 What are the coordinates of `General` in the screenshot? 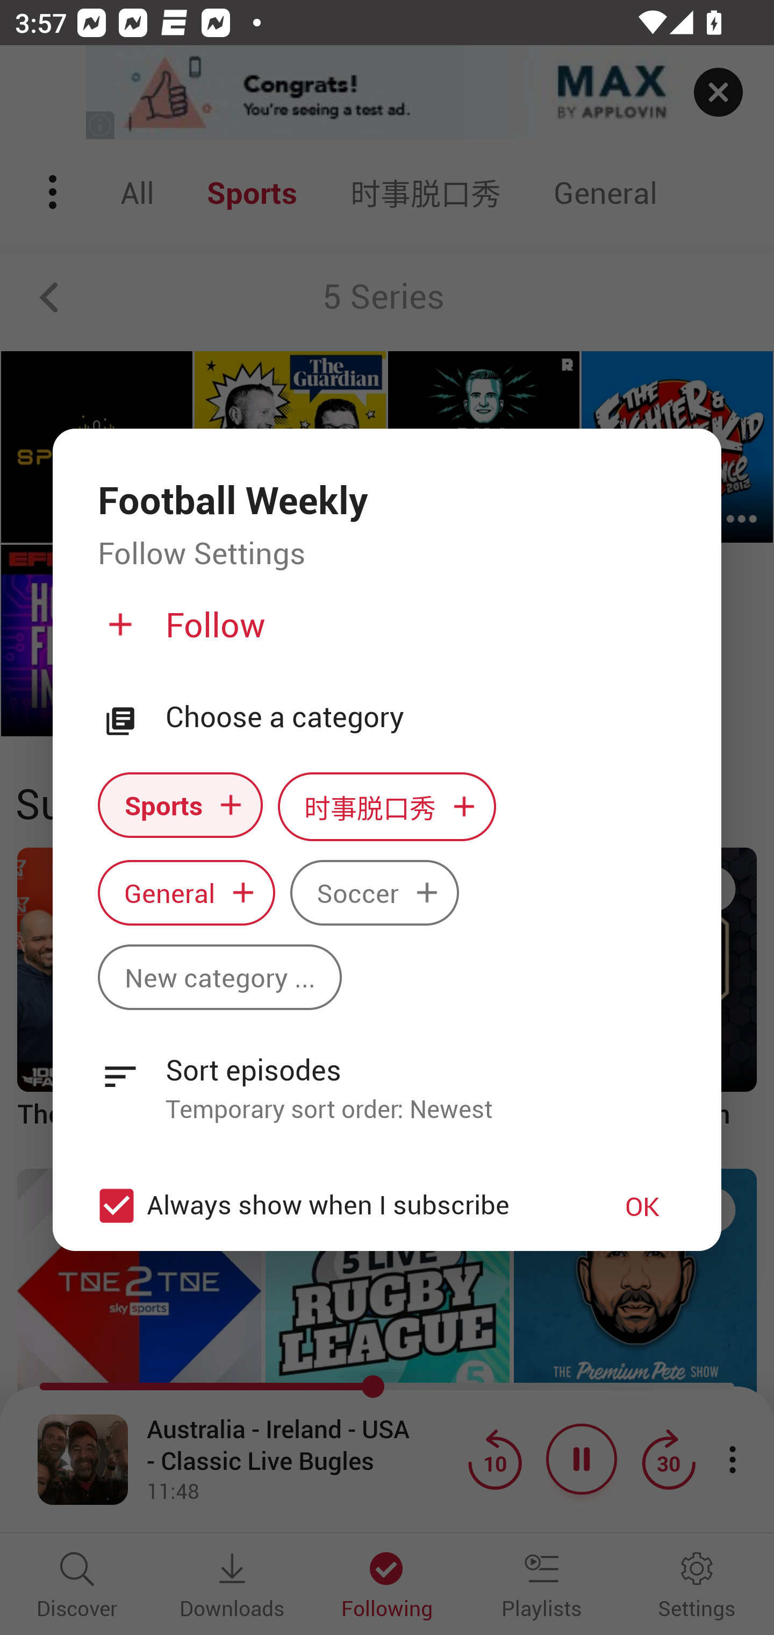 It's located at (186, 893).